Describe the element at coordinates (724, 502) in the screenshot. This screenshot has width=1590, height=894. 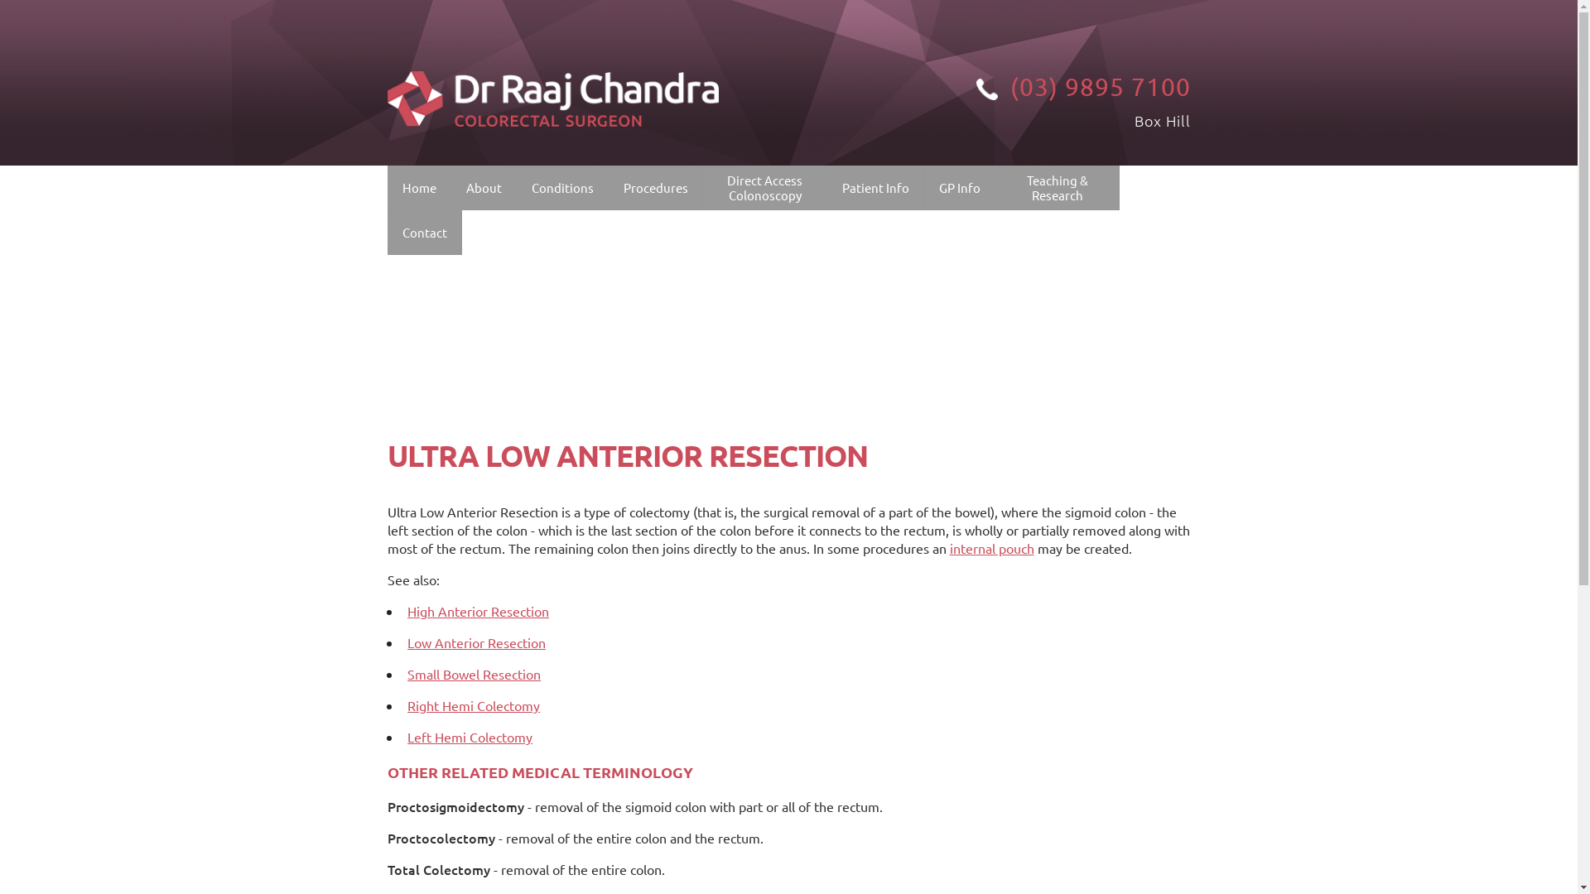
I see `Left Hemi Colectomy` at that location.